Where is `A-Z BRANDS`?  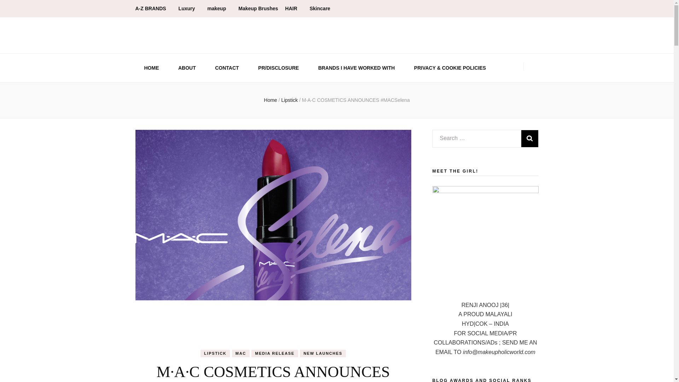 A-Z BRANDS is located at coordinates (153, 8).